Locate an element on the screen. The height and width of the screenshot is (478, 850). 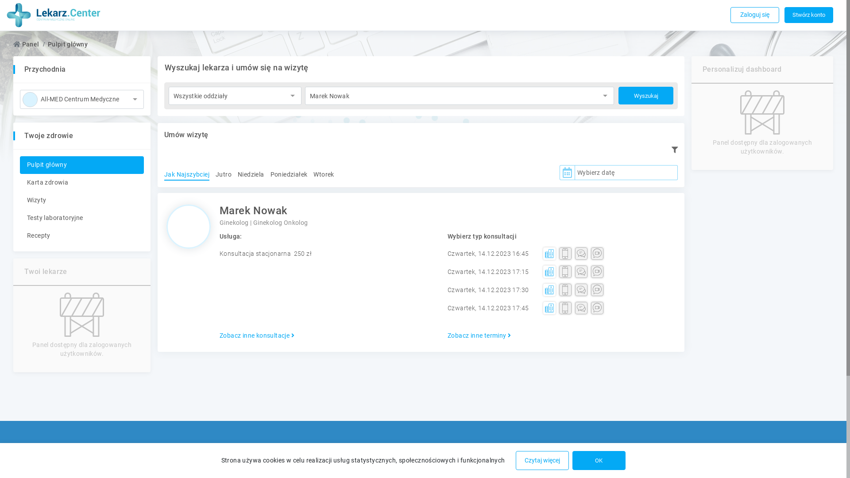
Lekarz.Center - Centrum medyczne online is located at coordinates (54, 15).